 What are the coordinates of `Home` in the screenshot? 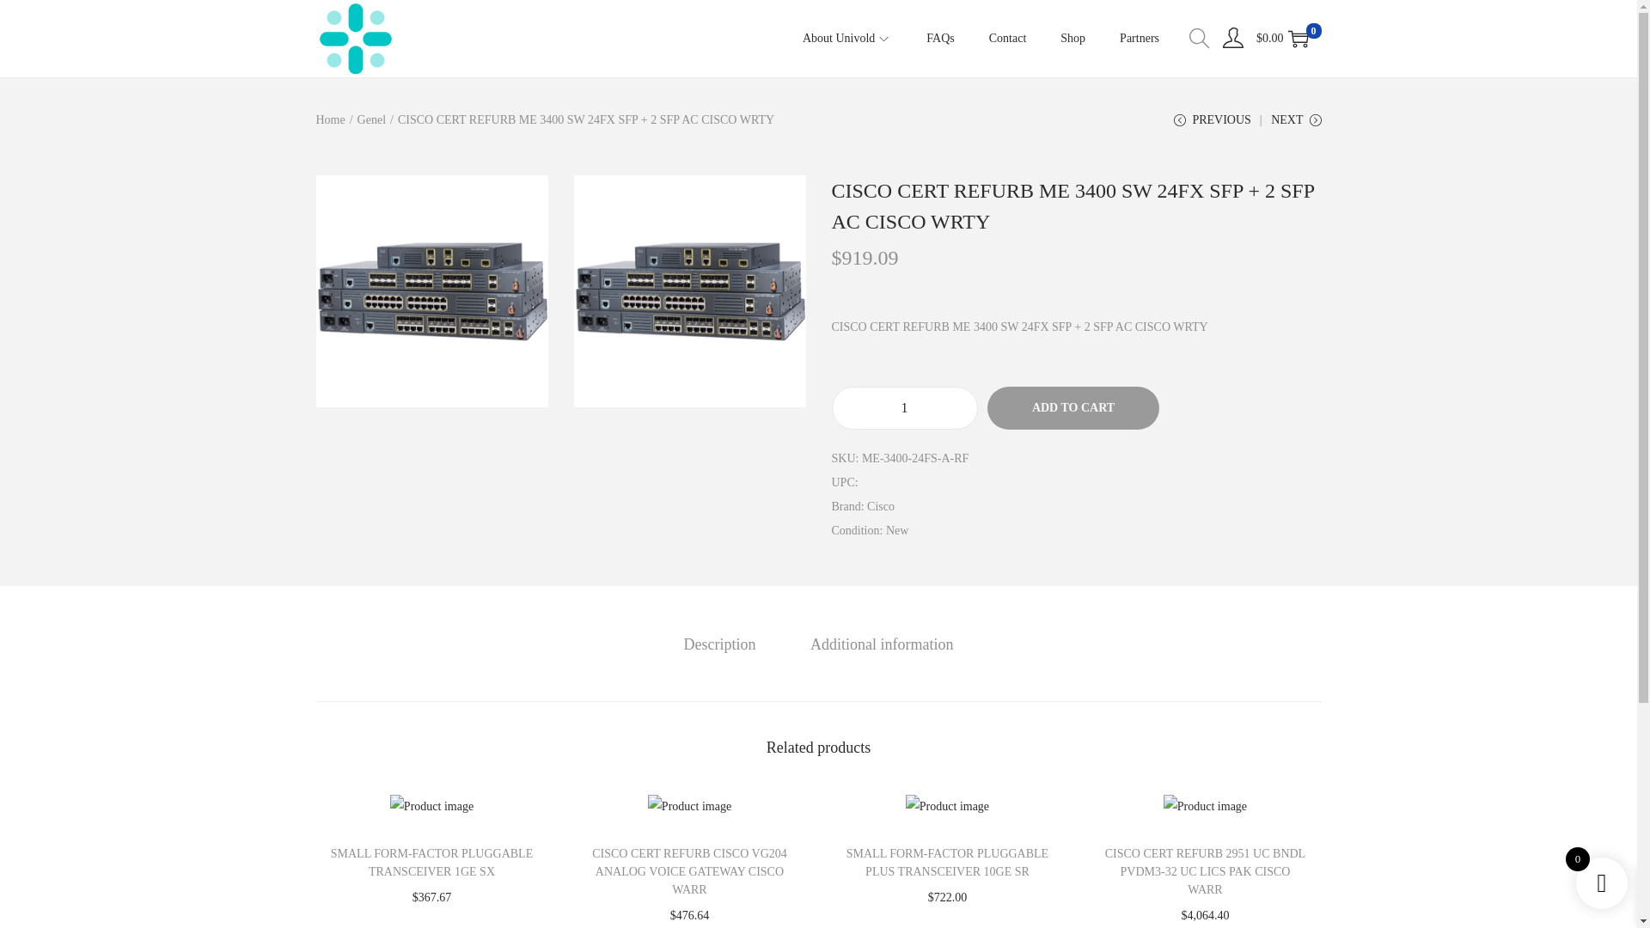 It's located at (330, 119).